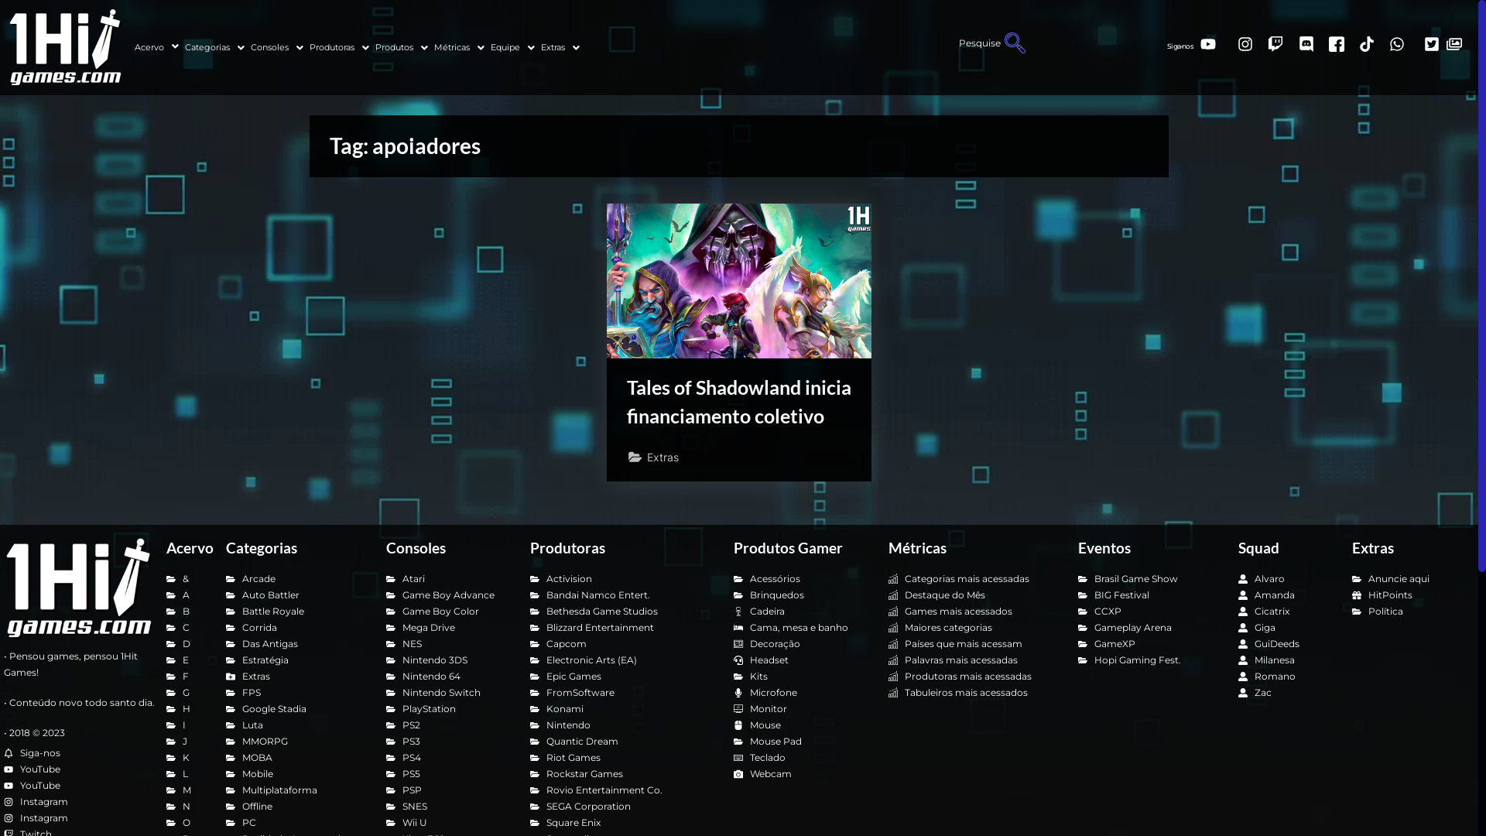  Describe the element at coordinates (1288, 579) in the screenshot. I see `Alvaro` at that location.